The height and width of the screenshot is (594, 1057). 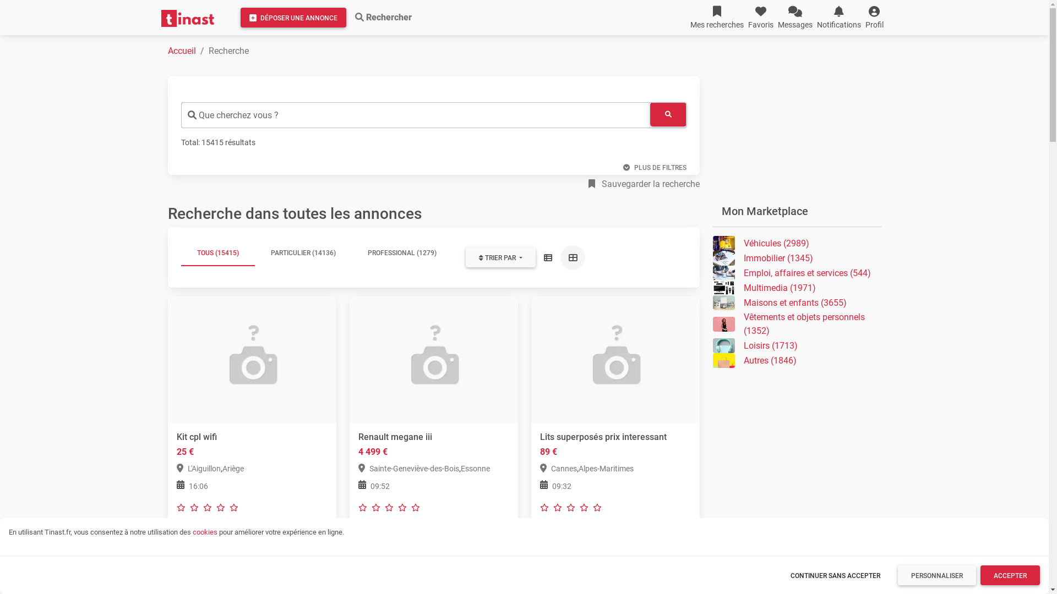 I want to click on kit CPL WIFI, so click(x=252, y=360).